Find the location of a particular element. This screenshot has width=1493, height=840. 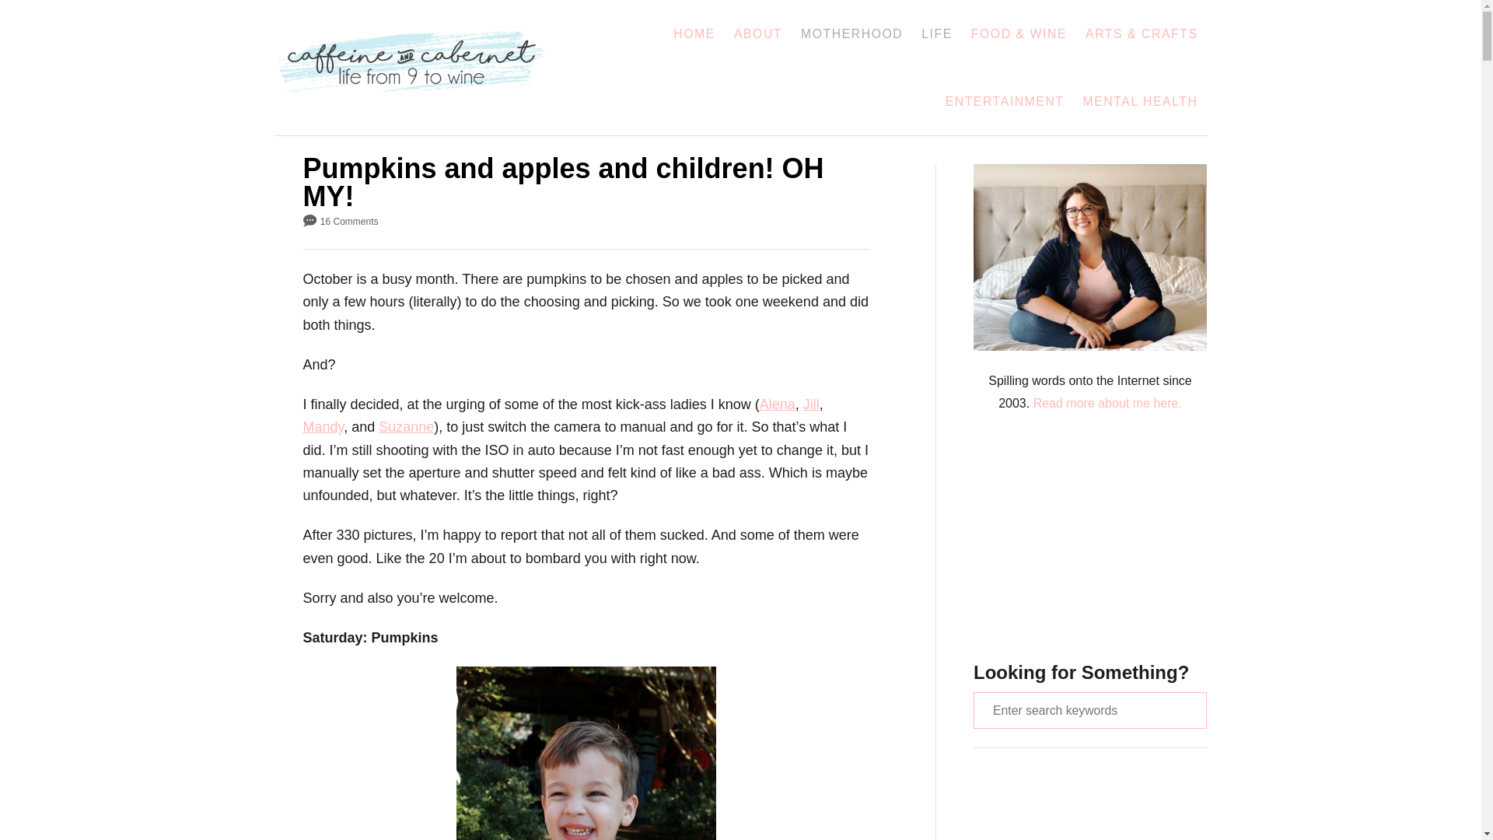

LIFE is located at coordinates (936, 33).